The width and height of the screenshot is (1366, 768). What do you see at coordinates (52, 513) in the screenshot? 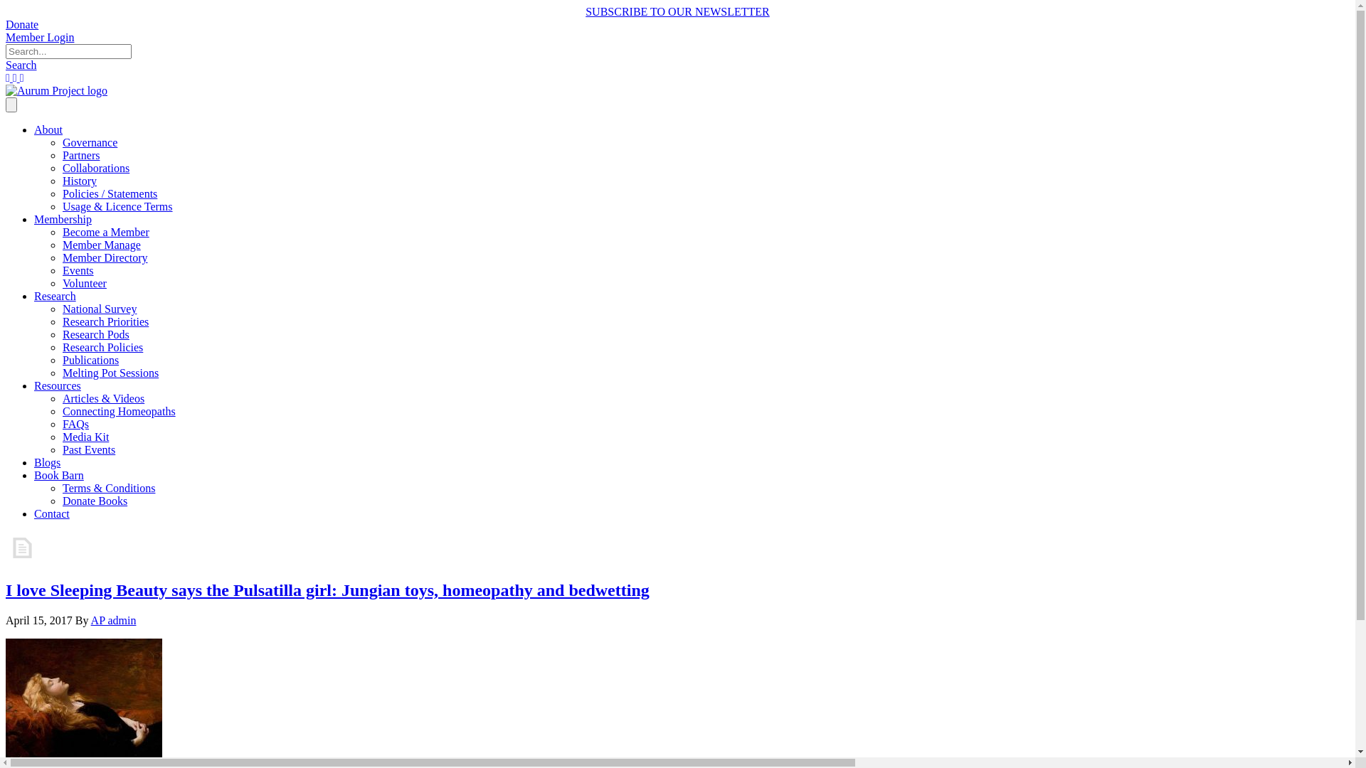
I see `Contact` at bounding box center [52, 513].